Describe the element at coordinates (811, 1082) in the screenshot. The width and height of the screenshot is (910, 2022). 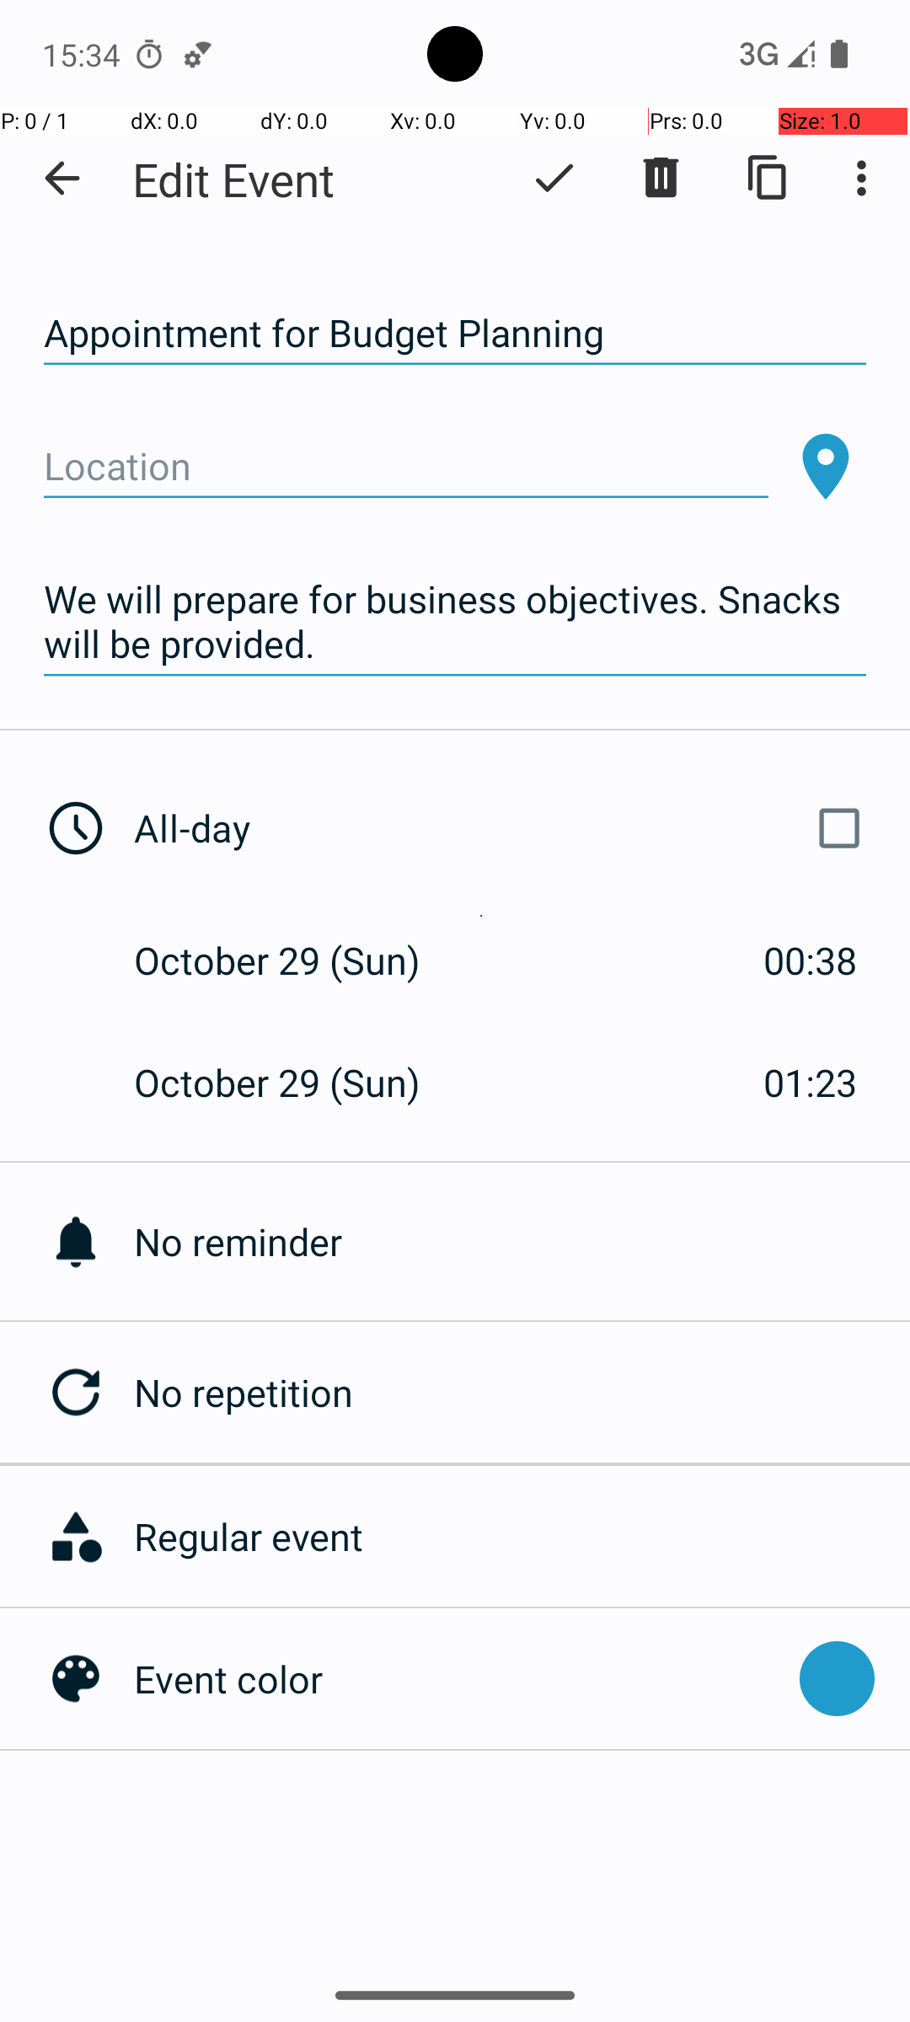
I see `01:23` at that location.